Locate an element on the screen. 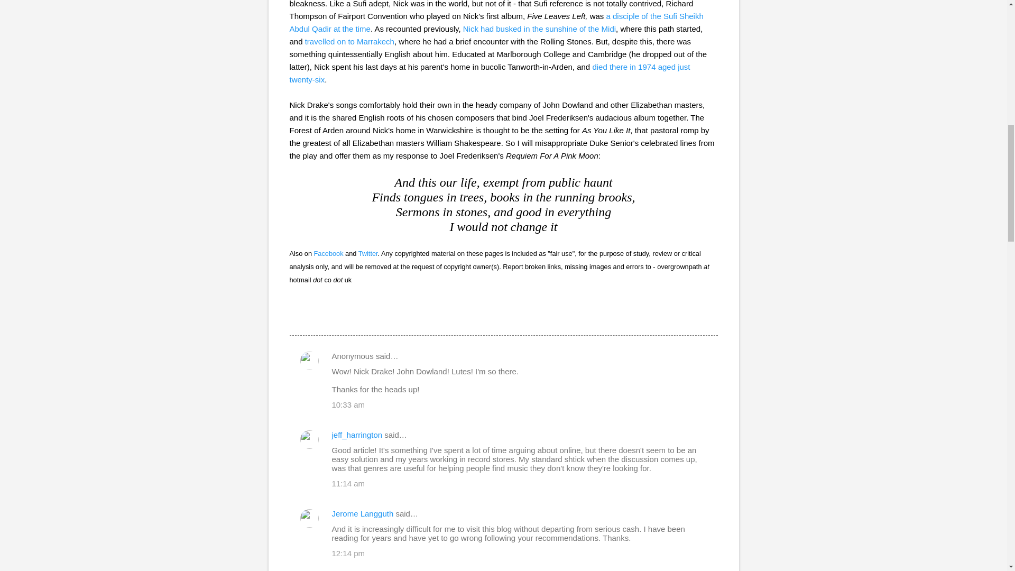 The image size is (1015, 571). 11:14 am is located at coordinates (348, 483).